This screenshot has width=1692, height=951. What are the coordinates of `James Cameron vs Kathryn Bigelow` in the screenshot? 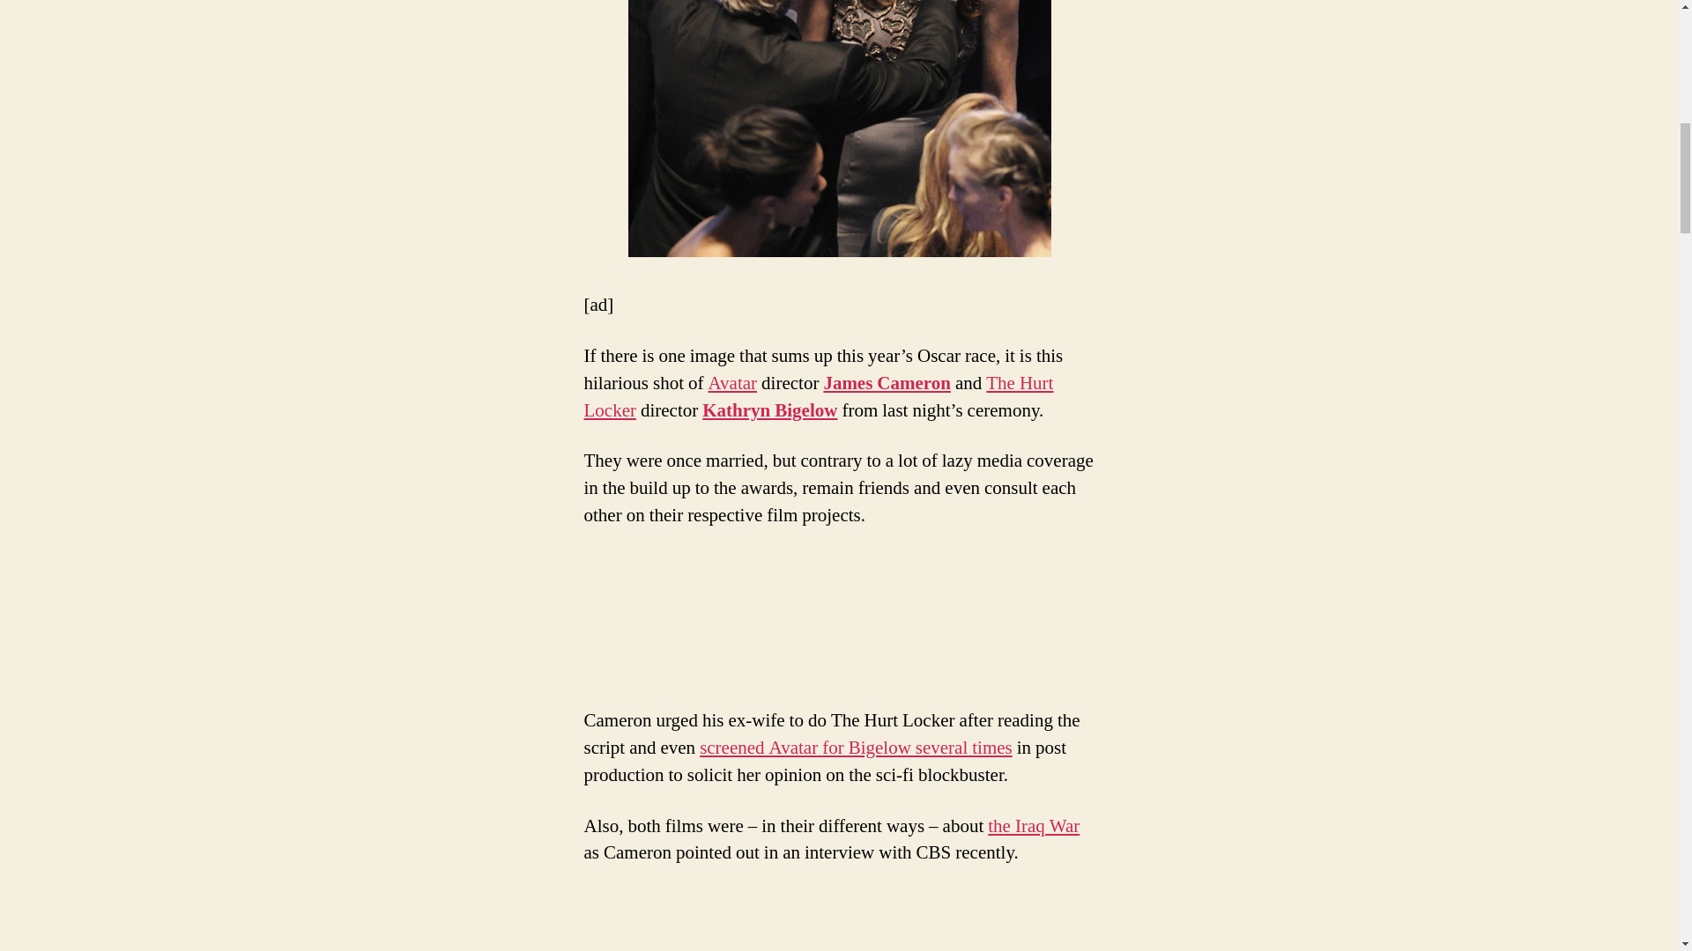 It's located at (839, 129).